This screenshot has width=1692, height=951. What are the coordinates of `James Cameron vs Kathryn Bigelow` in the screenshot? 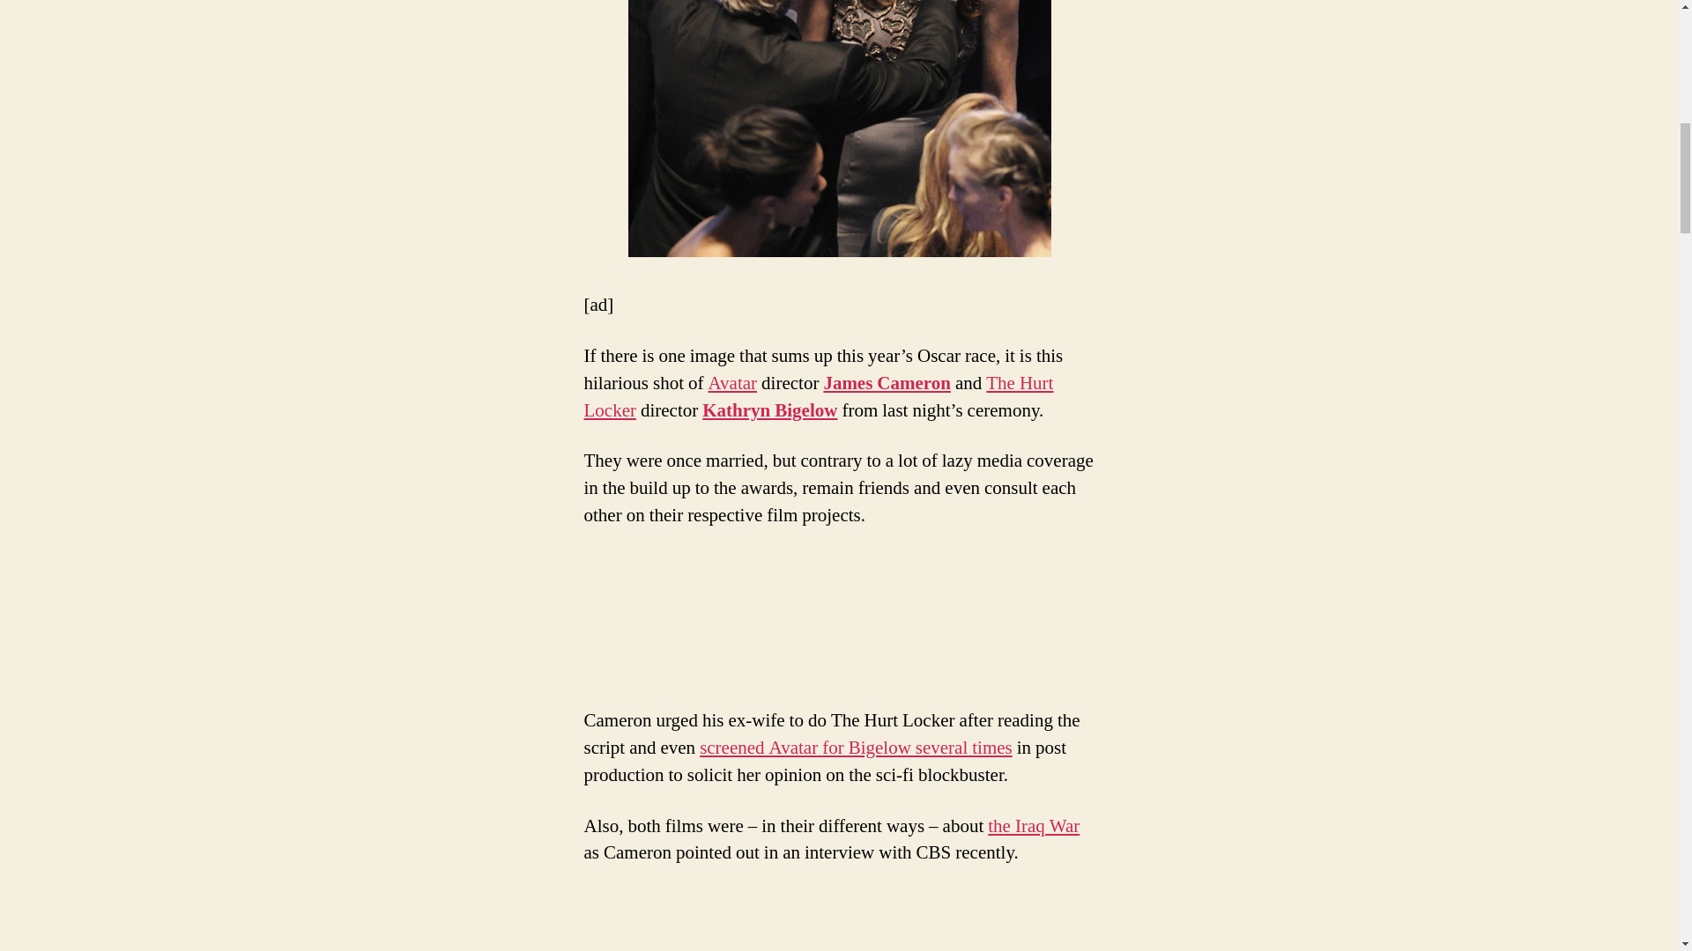 It's located at (839, 129).